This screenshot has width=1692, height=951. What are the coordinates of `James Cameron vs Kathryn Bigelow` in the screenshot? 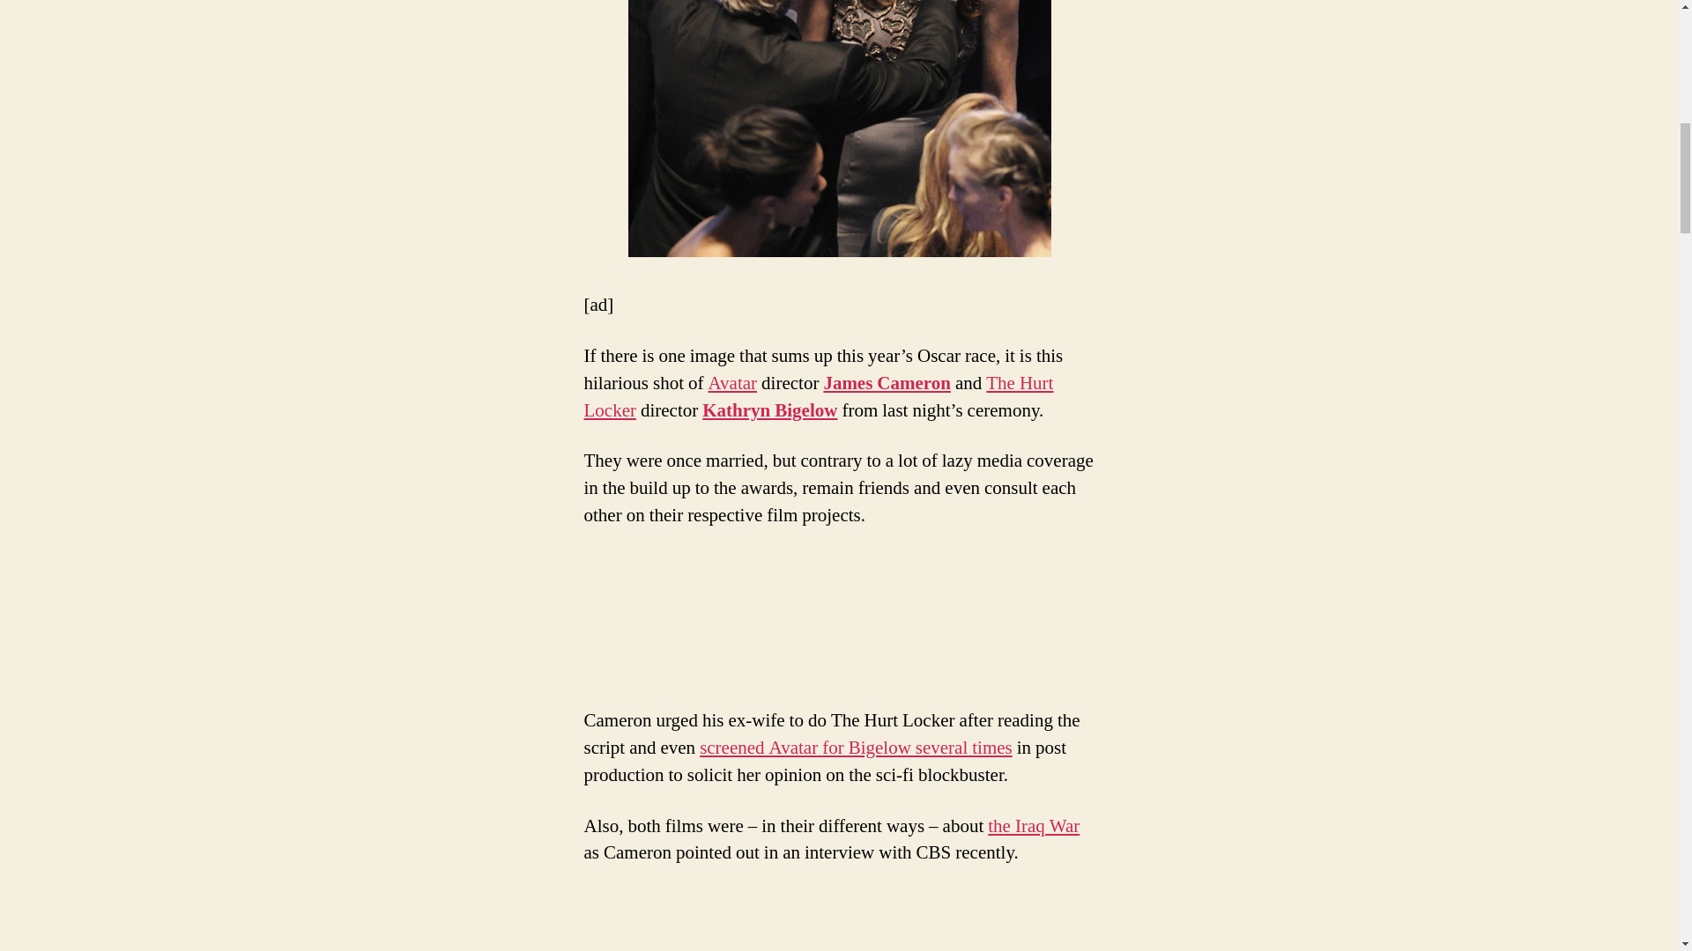 It's located at (839, 129).